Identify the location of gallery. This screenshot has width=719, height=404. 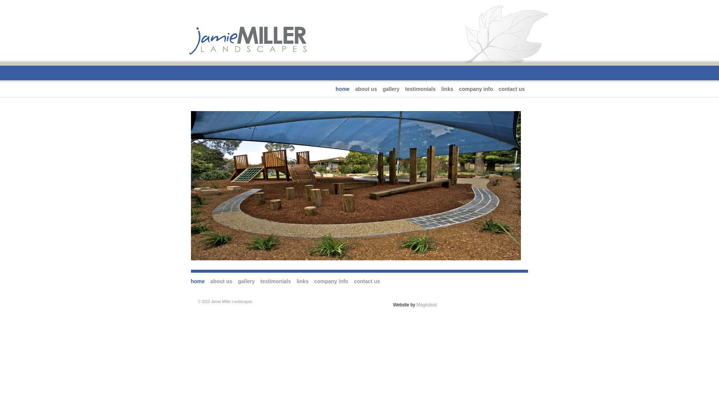
(246, 281).